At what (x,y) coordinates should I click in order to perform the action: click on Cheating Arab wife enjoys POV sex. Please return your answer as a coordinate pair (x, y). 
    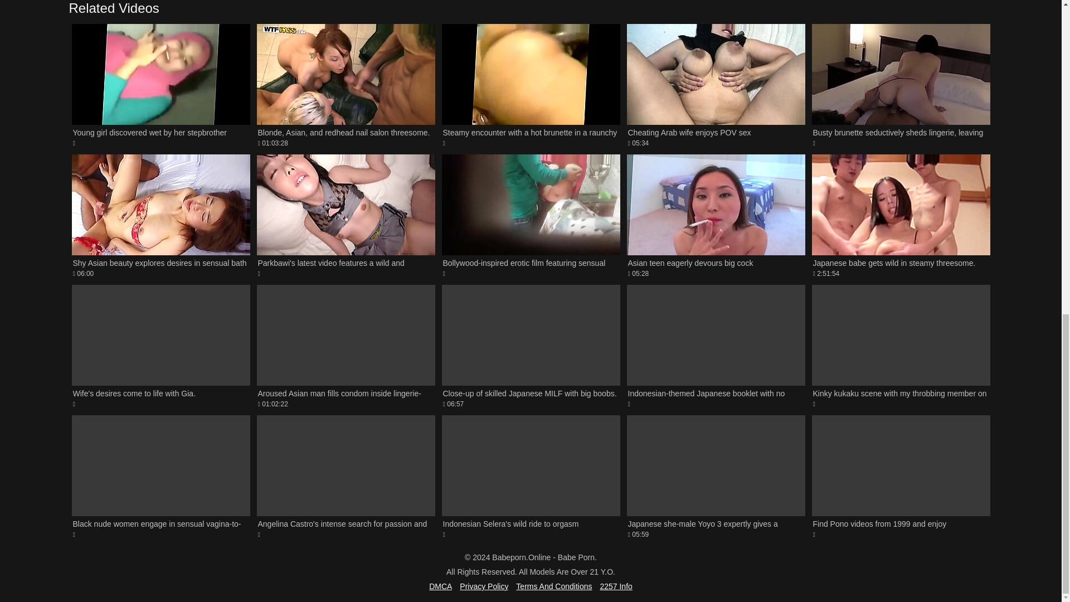
    Looking at the image, I should click on (346, 85).